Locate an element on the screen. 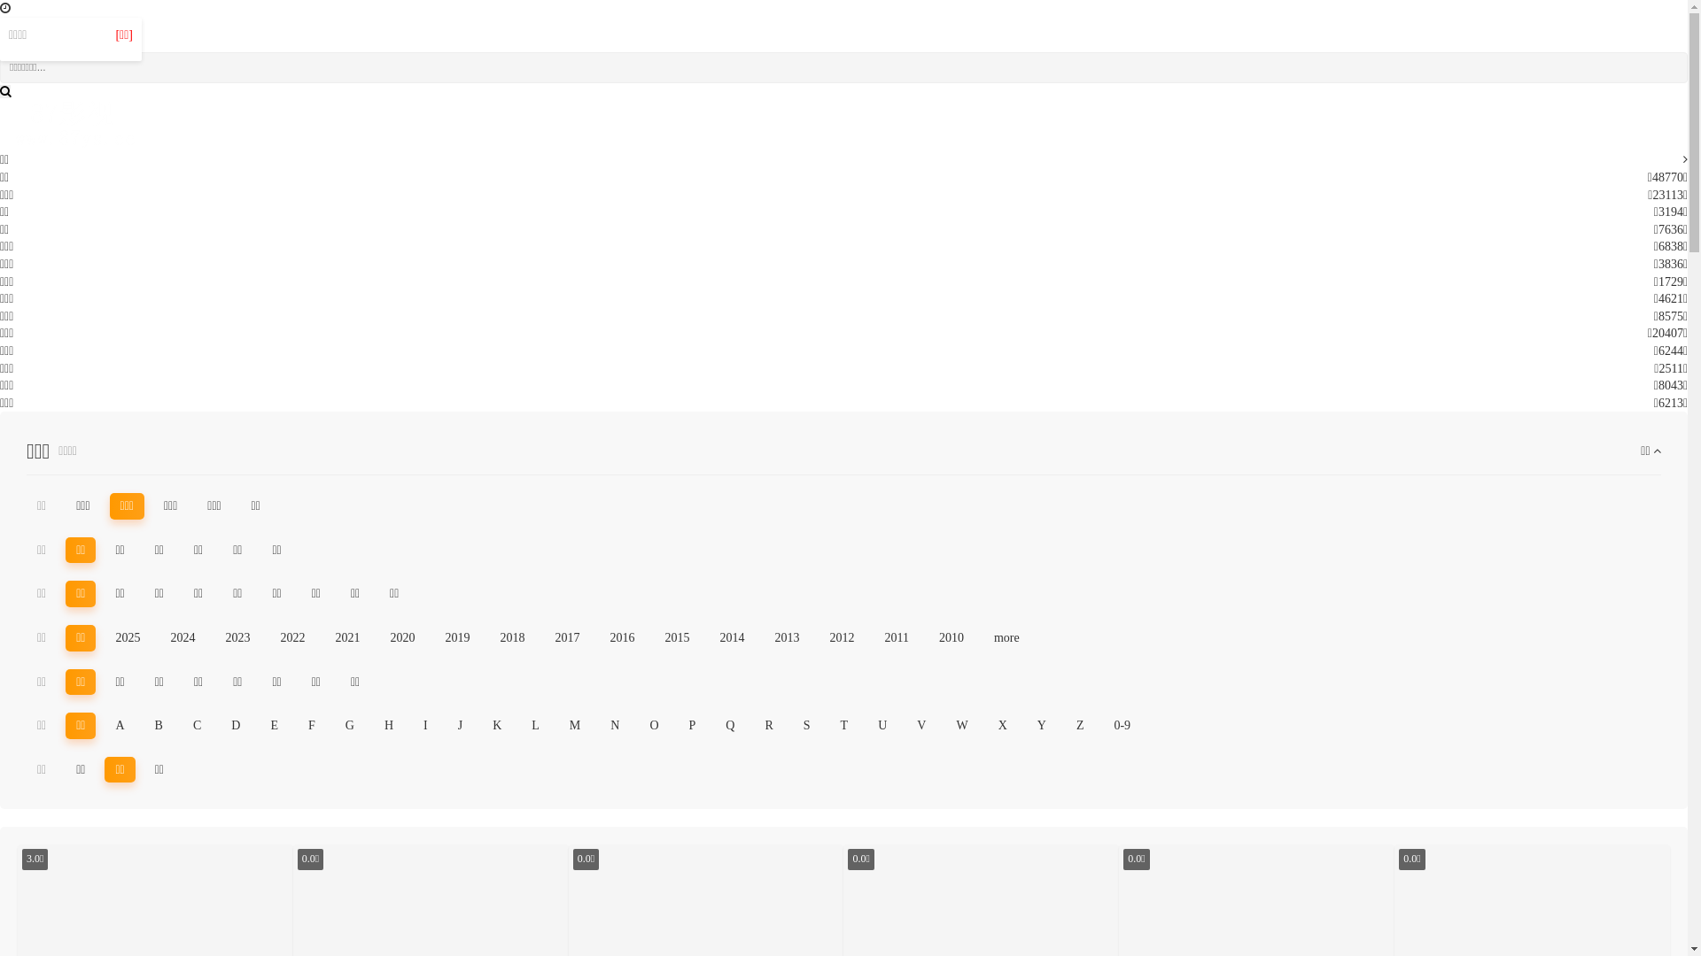  R is located at coordinates (769, 726).